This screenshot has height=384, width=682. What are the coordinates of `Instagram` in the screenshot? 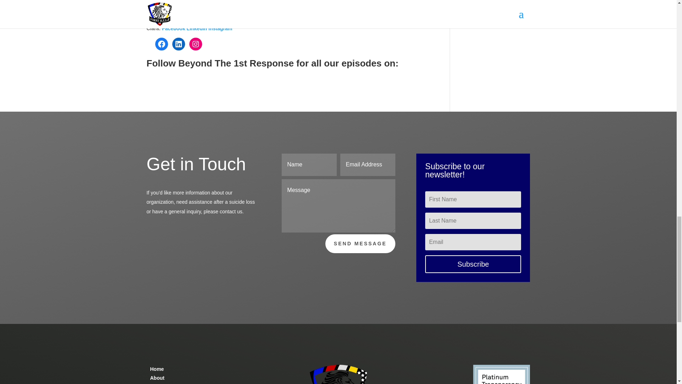 It's located at (220, 28).